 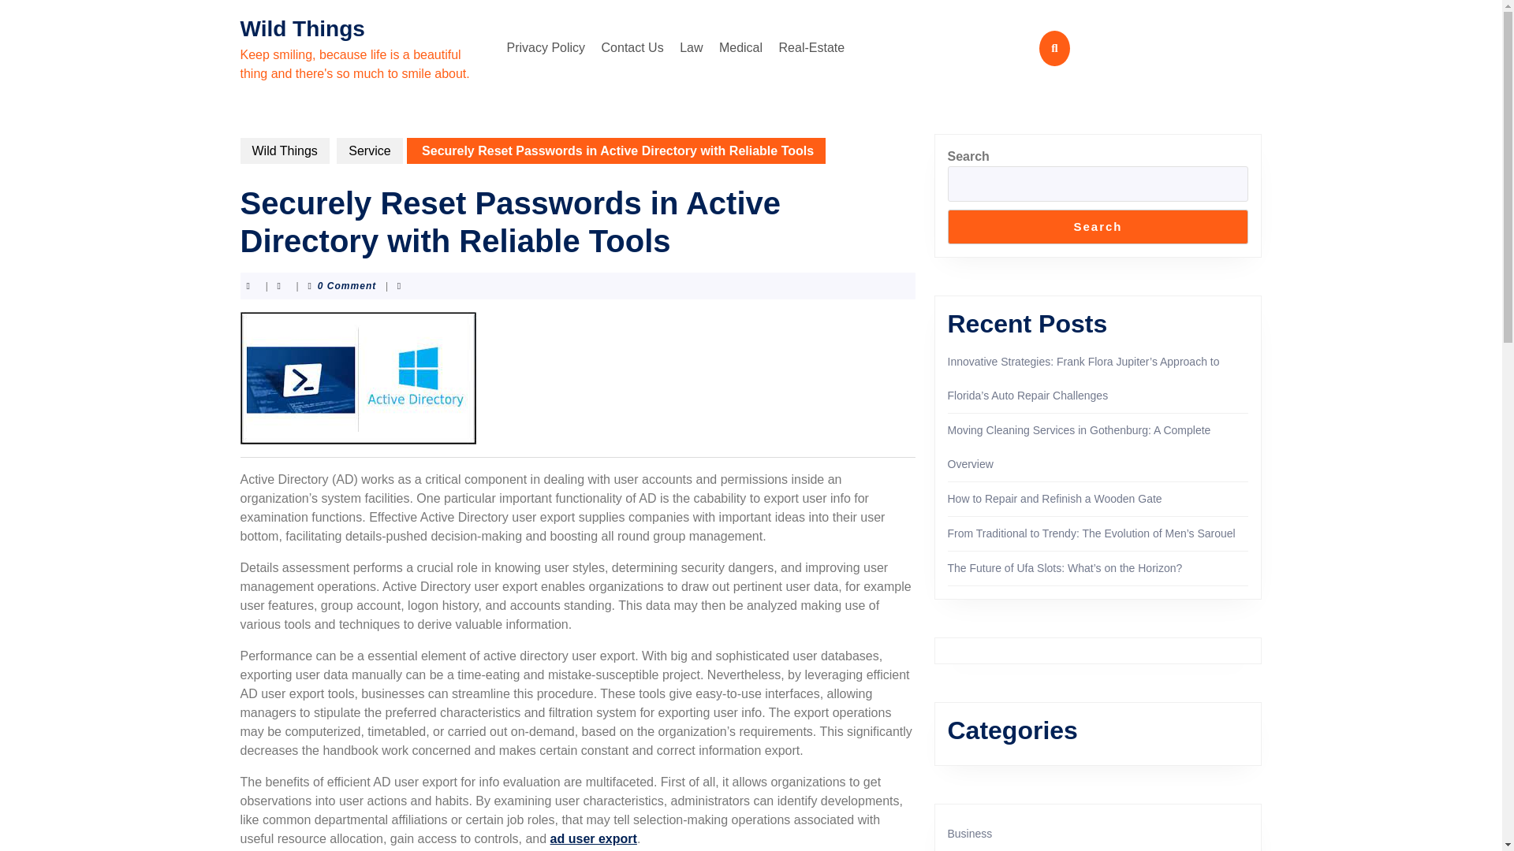 What do you see at coordinates (301, 28) in the screenshot?
I see `Wild Things` at bounding box center [301, 28].